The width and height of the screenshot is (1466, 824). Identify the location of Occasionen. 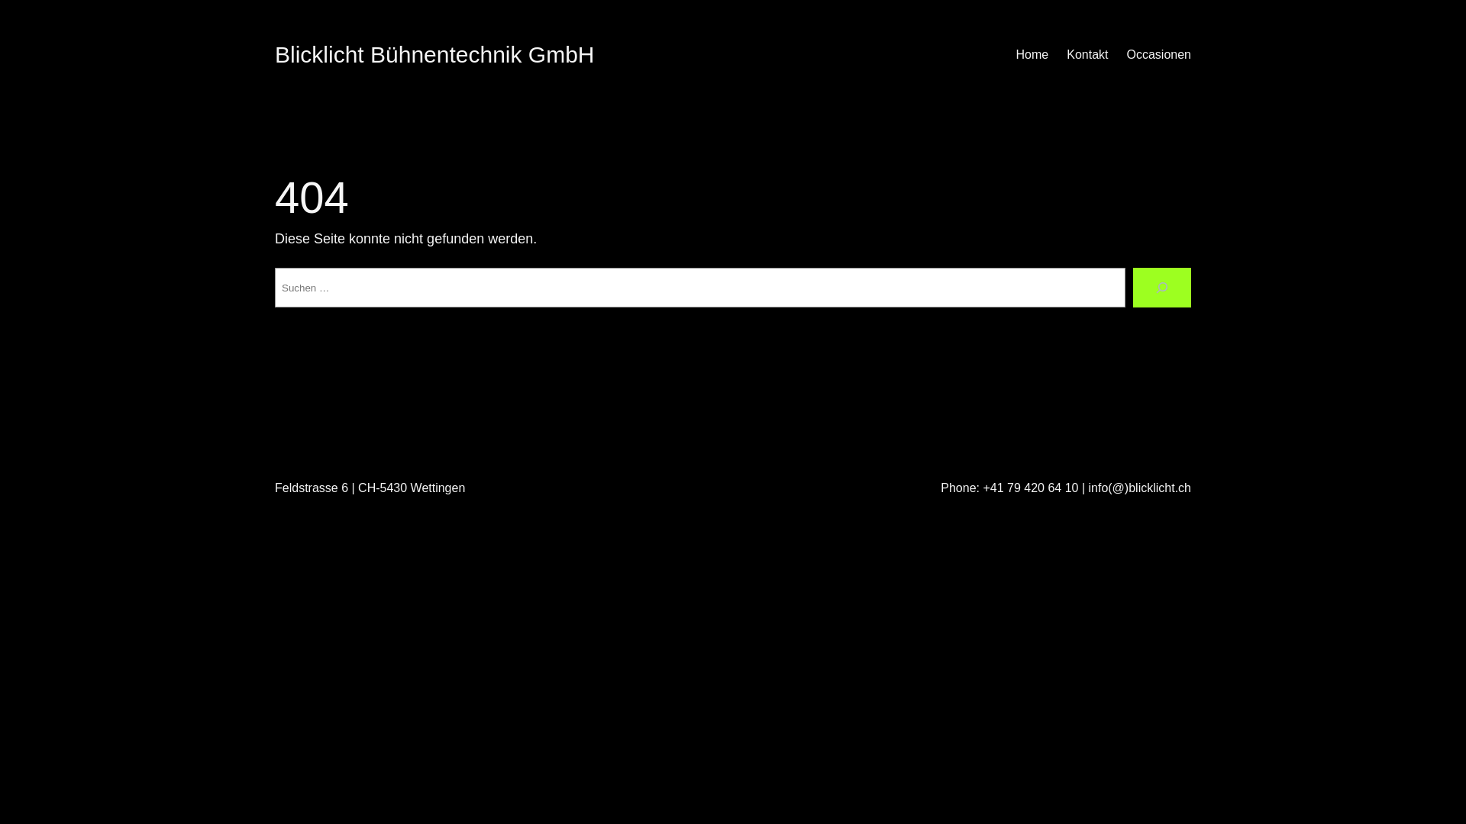
(1159, 55).